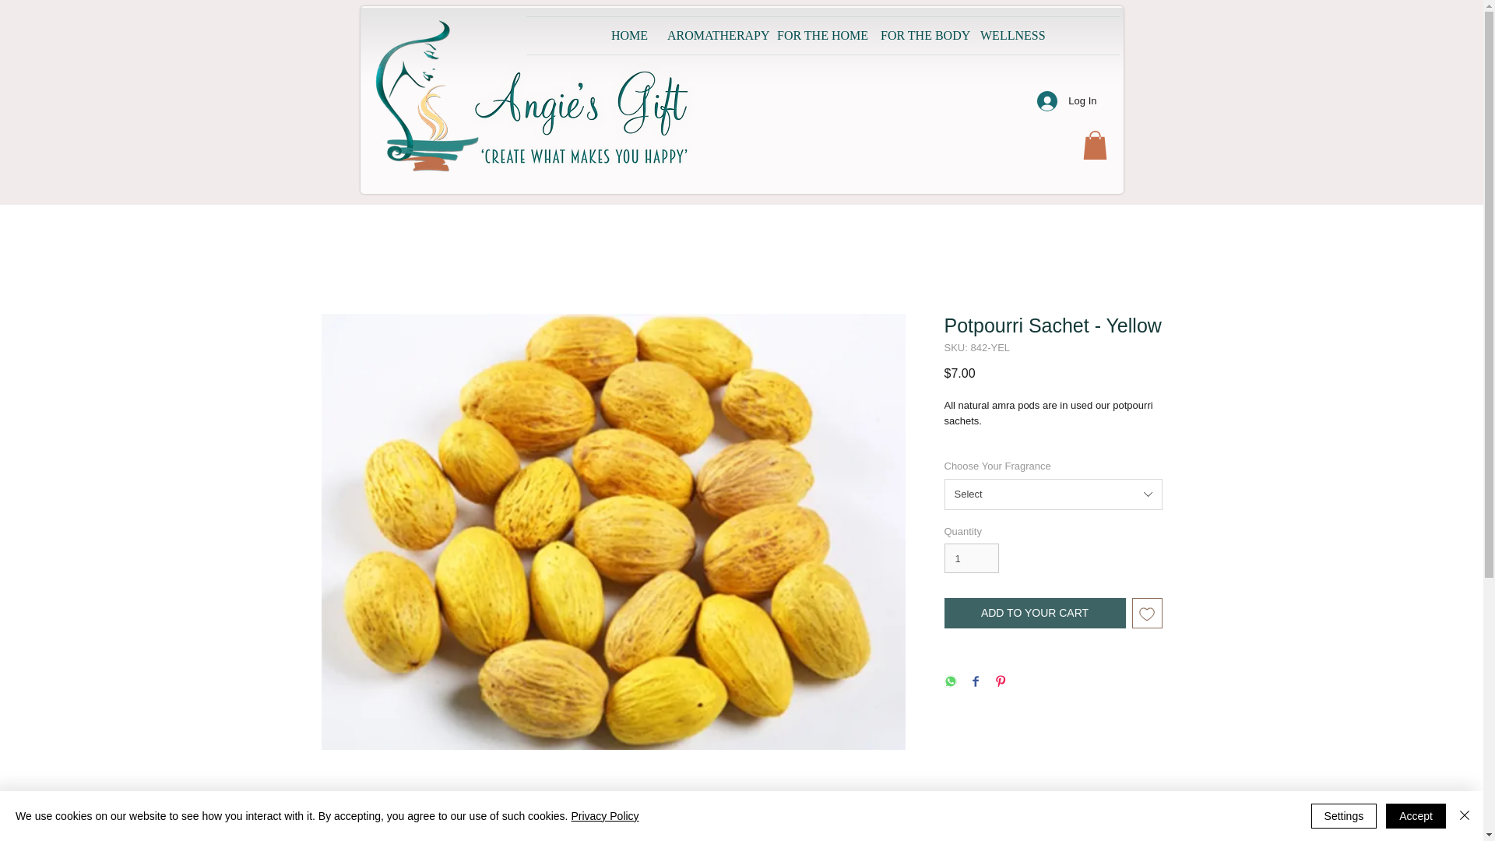 Image resolution: width=1495 pixels, height=841 pixels. What do you see at coordinates (817, 36) in the screenshot?
I see `FOR THE HOME` at bounding box center [817, 36].